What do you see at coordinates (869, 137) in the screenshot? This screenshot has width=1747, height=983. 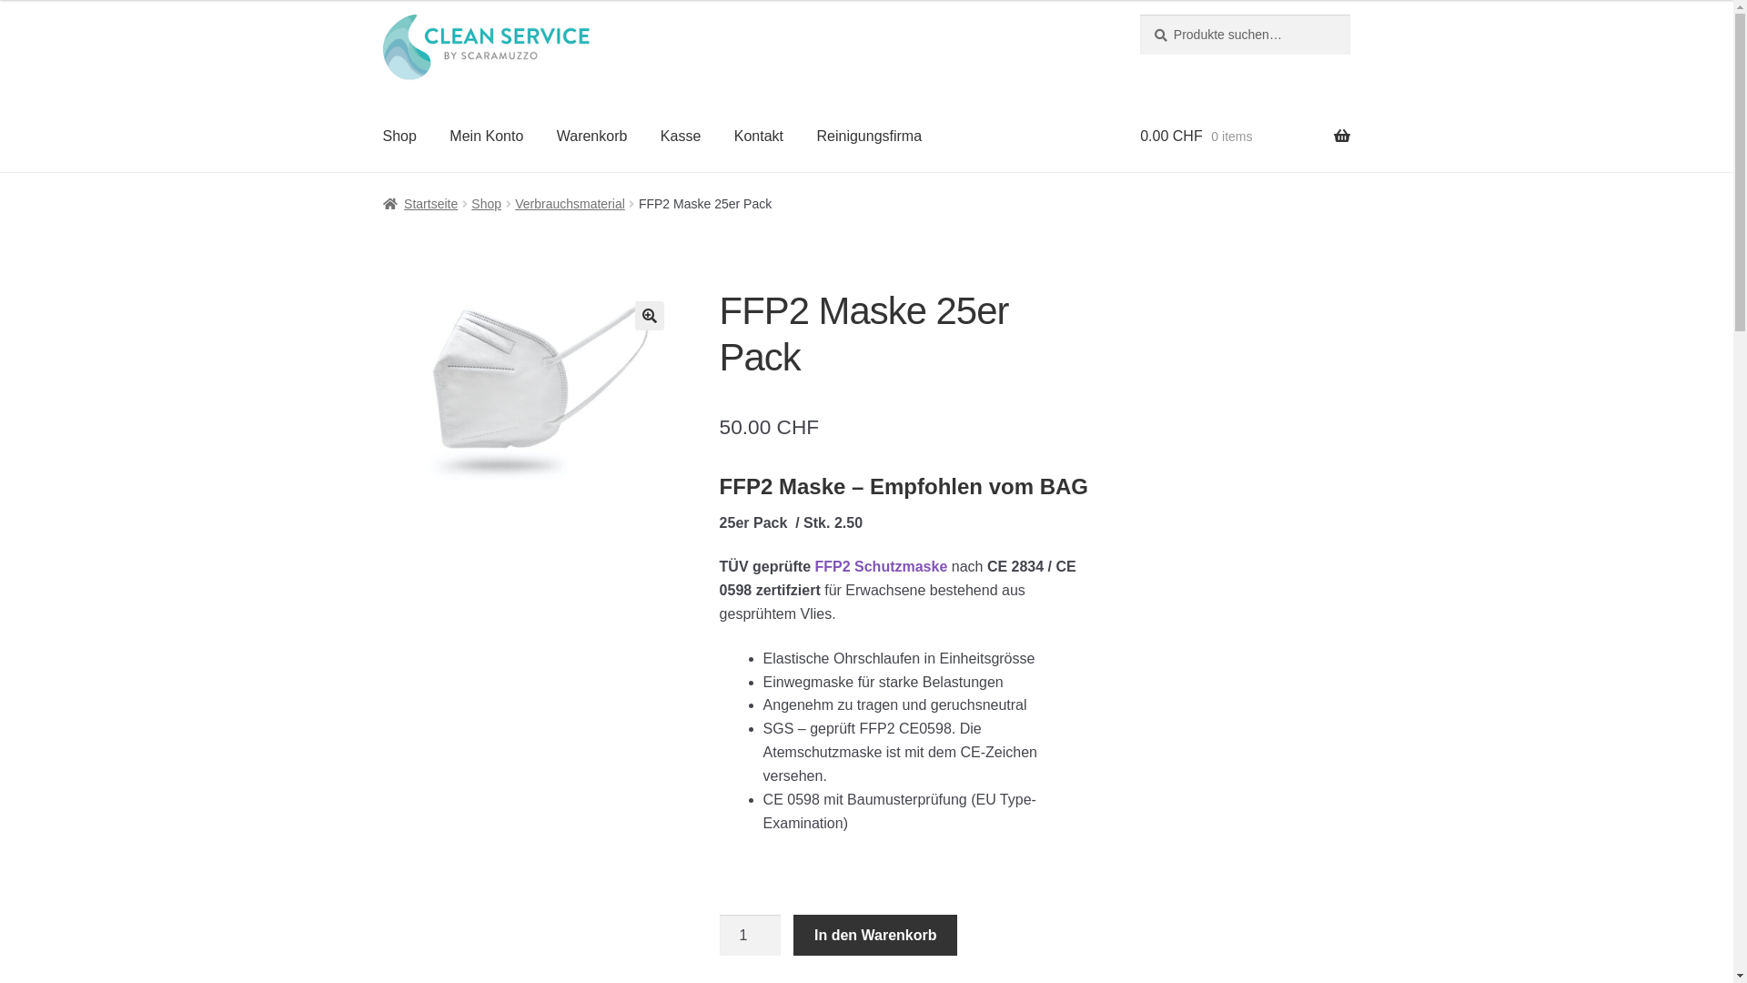 I see `Reinigungsfirma` at bounding box center [869, 137].